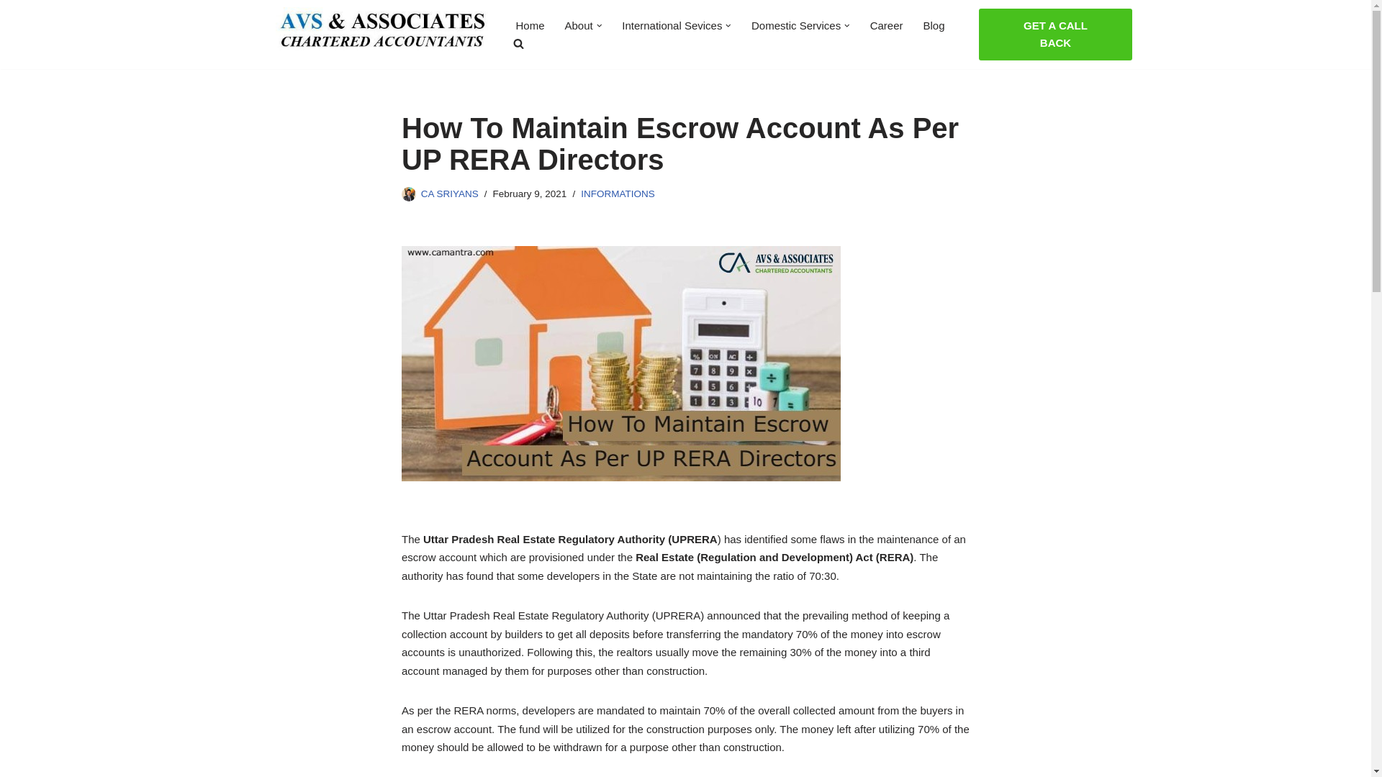  What do you see at coordinates (11, 30) in the screenshot?
I see `Skip to content` at bounding box center [11, 30].